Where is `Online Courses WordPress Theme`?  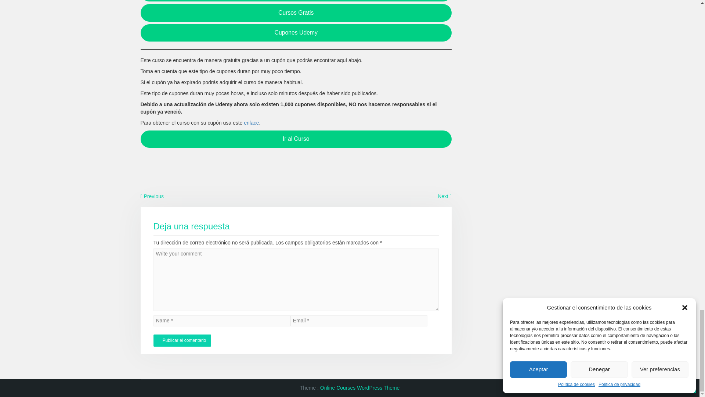 Online Courses WordPress Theme is located at coordinates (360, 387).